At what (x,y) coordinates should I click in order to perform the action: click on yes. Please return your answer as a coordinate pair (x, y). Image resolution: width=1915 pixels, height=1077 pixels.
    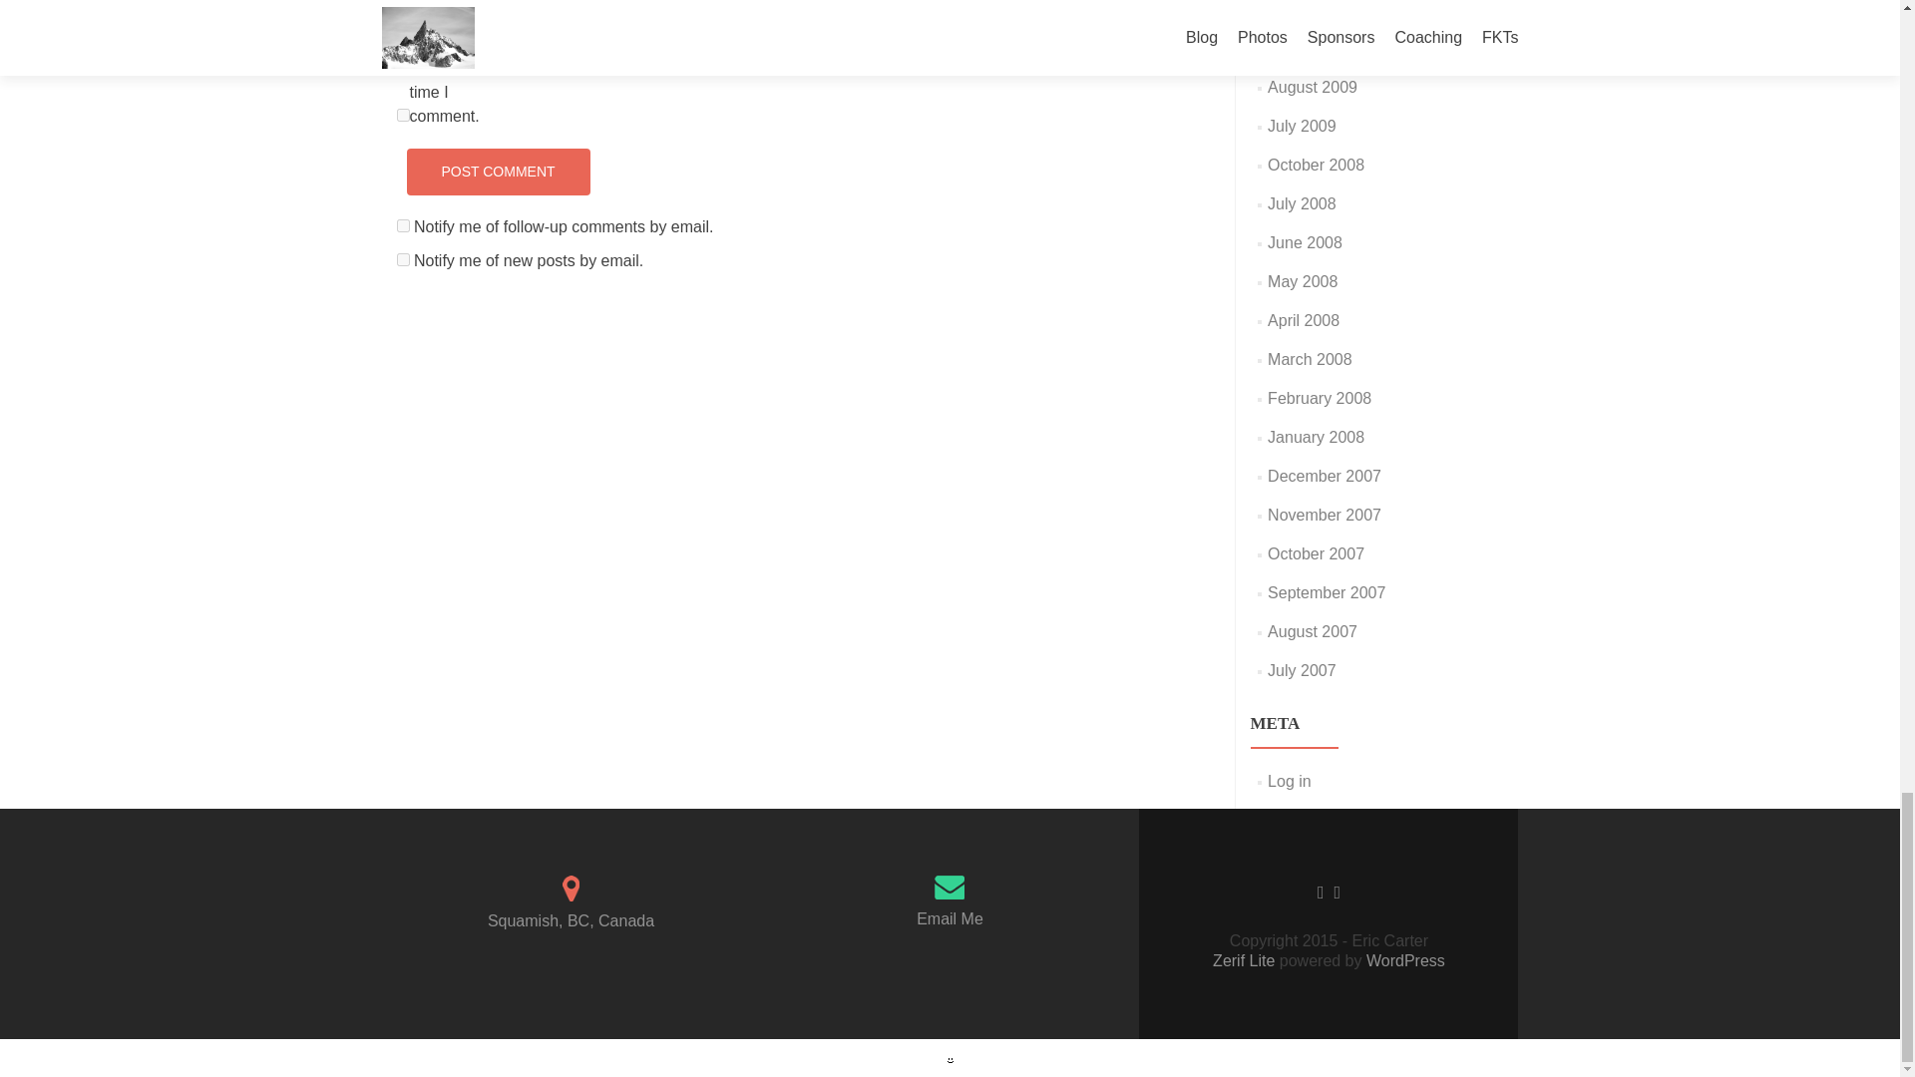
    Looking at the image, I should click on (403, 116).